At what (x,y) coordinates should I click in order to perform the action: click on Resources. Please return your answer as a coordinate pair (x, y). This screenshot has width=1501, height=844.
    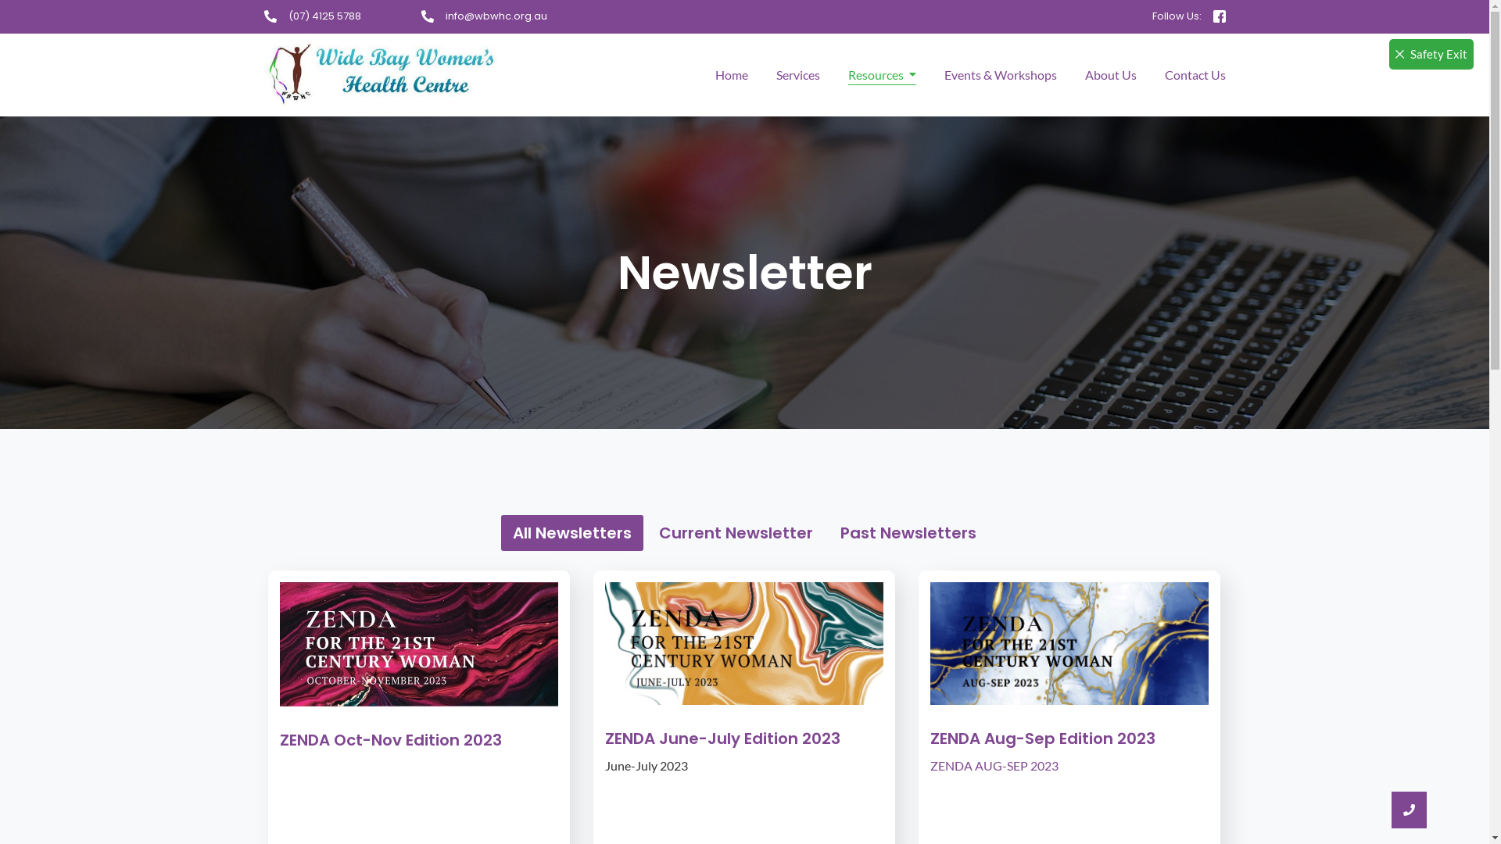
    Looking at the image, I should click on (882, 75).